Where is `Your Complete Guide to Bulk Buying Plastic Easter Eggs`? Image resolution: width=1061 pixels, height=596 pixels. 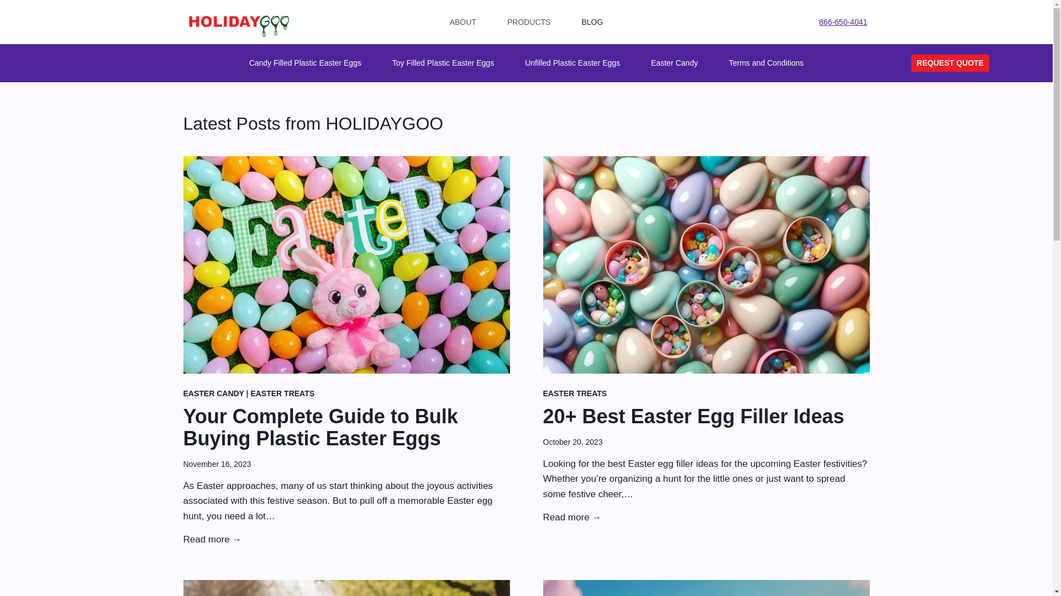
Your Complete Guide to Bulk Buying Plastic Easter Eggs is located at coordinates (347, 428).